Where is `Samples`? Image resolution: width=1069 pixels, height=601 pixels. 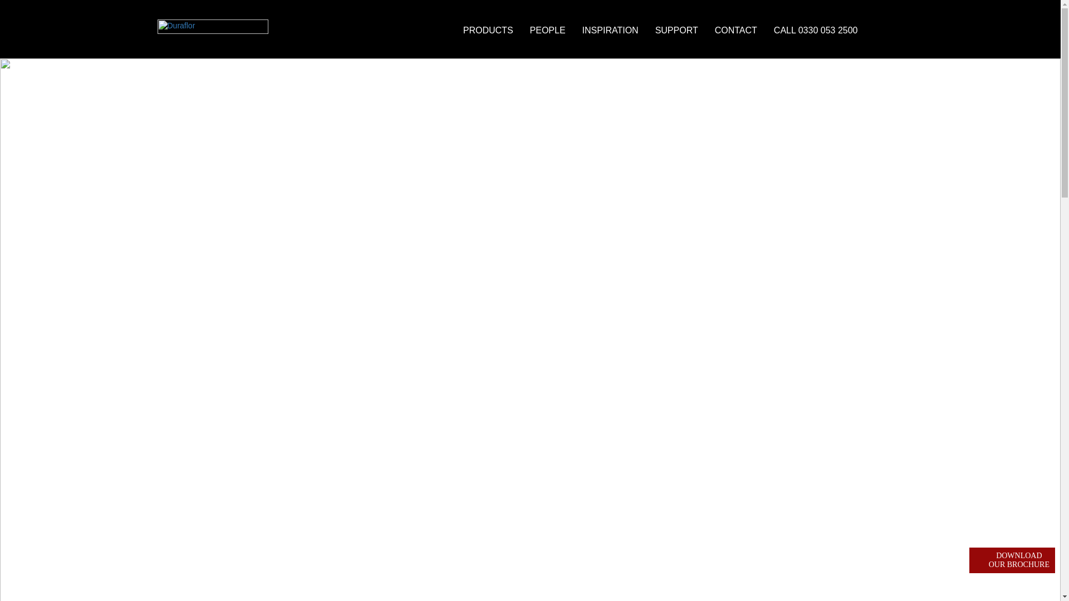 Samples is located at coordinates (896, 29).